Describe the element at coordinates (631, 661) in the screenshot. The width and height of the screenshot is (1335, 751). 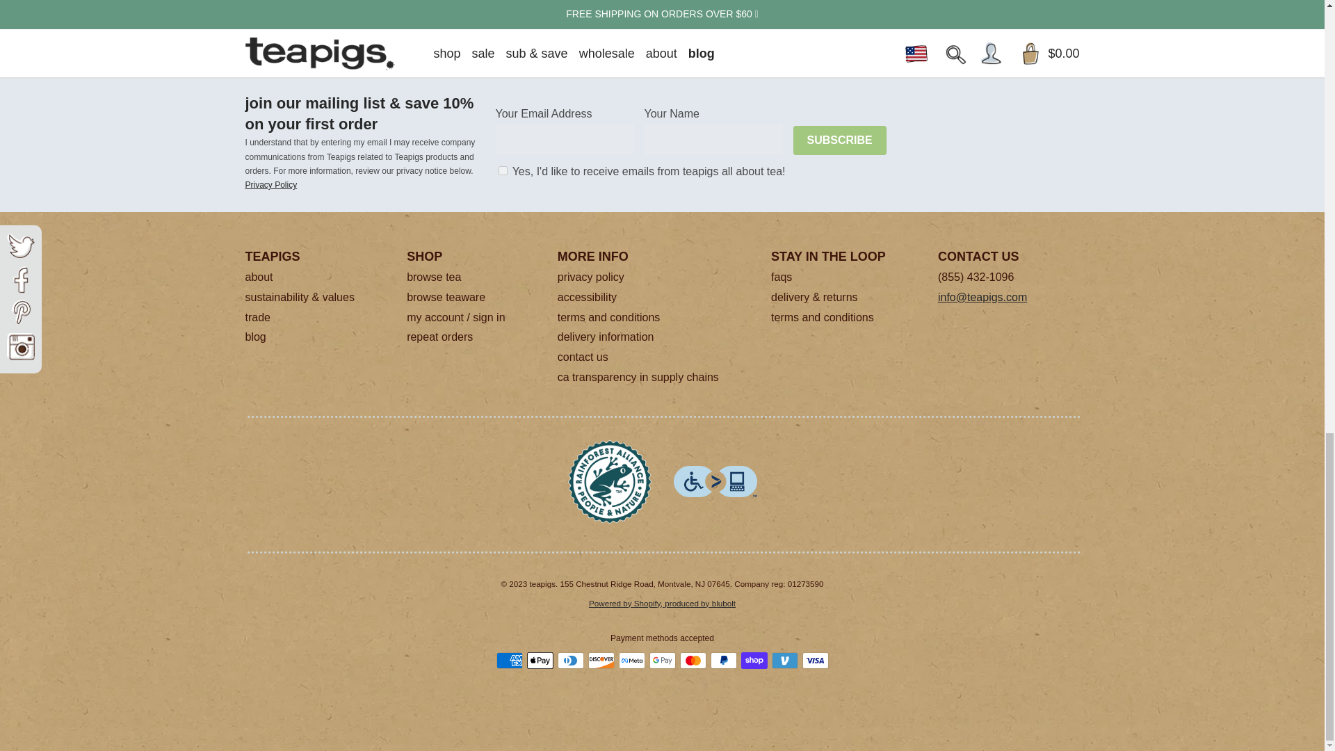
I see `Meta Pay` at that location.